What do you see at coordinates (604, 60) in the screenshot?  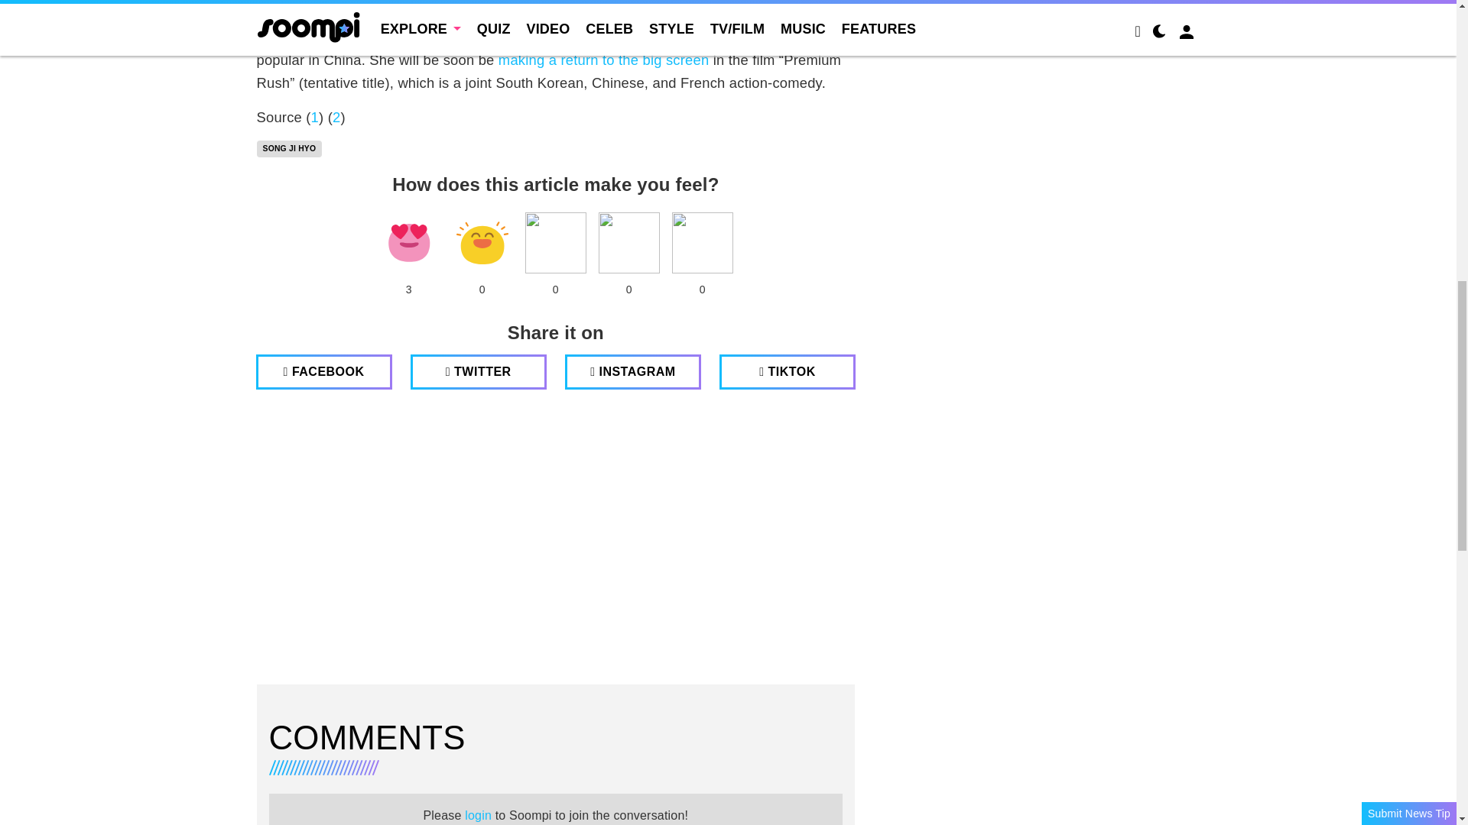 I see `making a return to the big screen` at bounding box center [604, 60].